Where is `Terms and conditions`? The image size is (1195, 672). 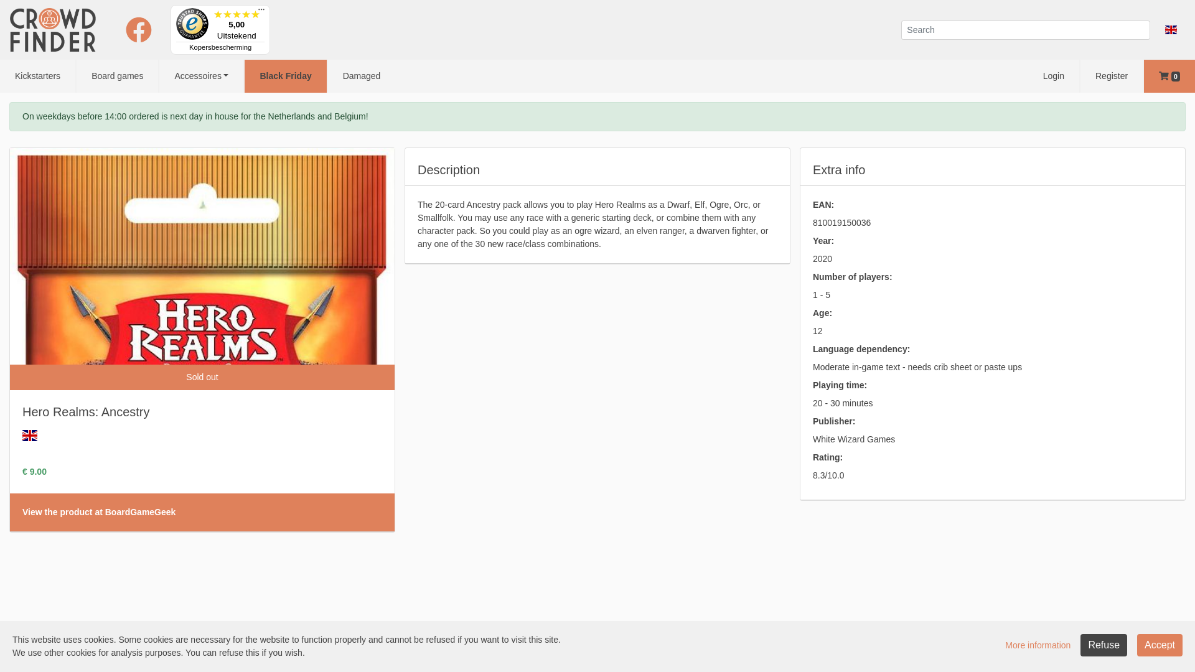 Terms and conditions is located at coordinates (578, 655).